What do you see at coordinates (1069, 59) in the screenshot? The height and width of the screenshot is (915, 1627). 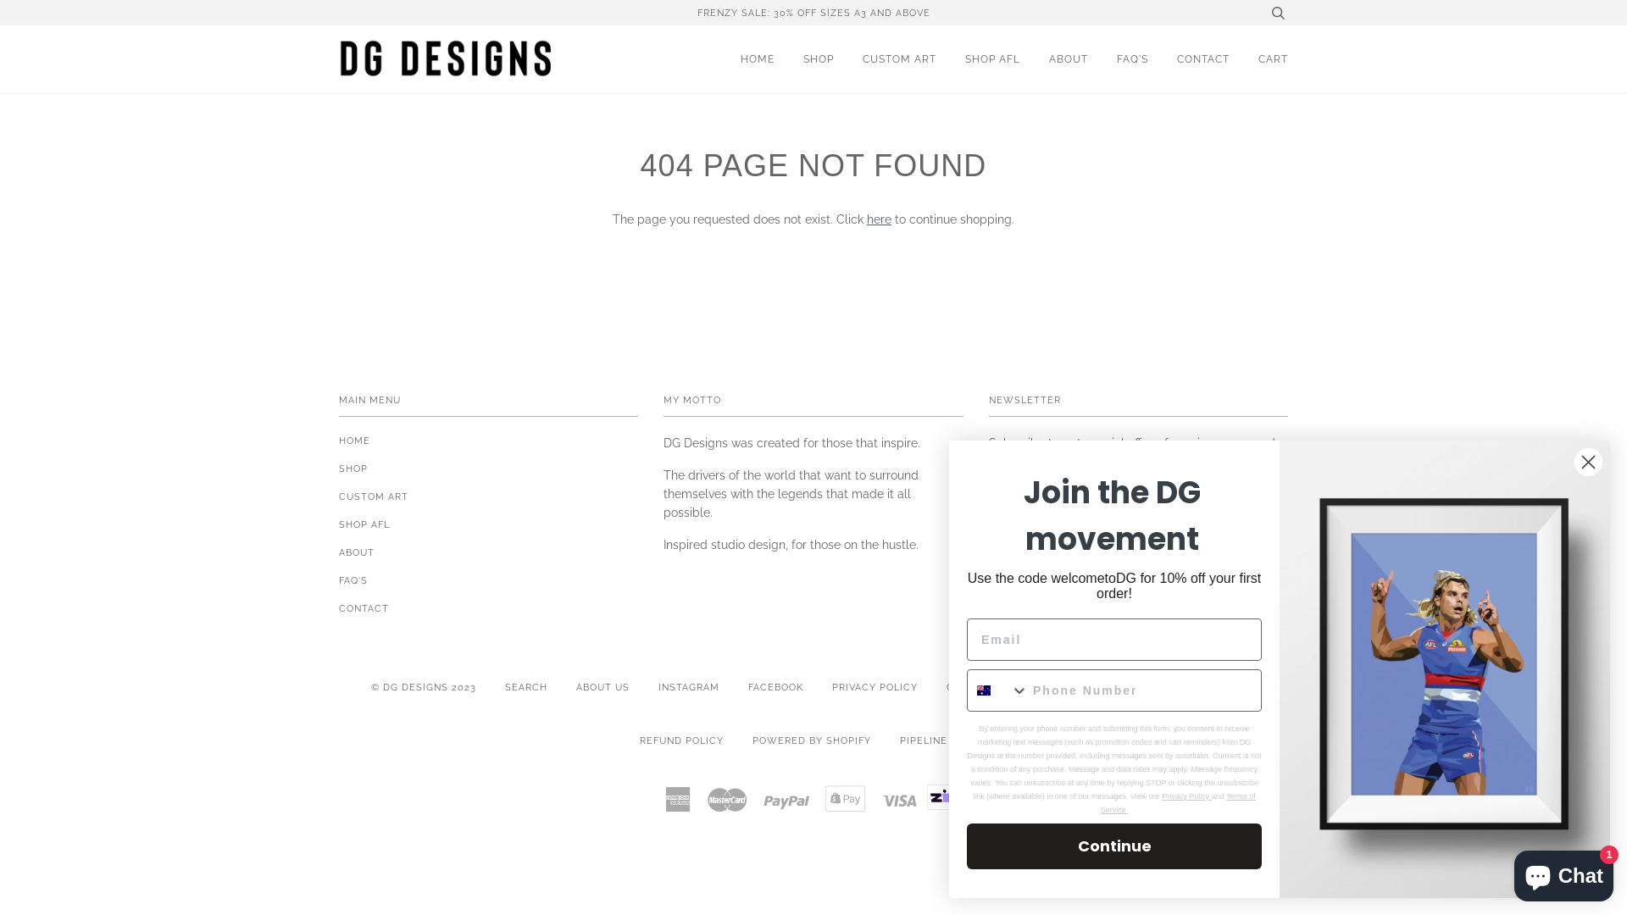 I see `ABOUT` at bounding box center [1069, 59].